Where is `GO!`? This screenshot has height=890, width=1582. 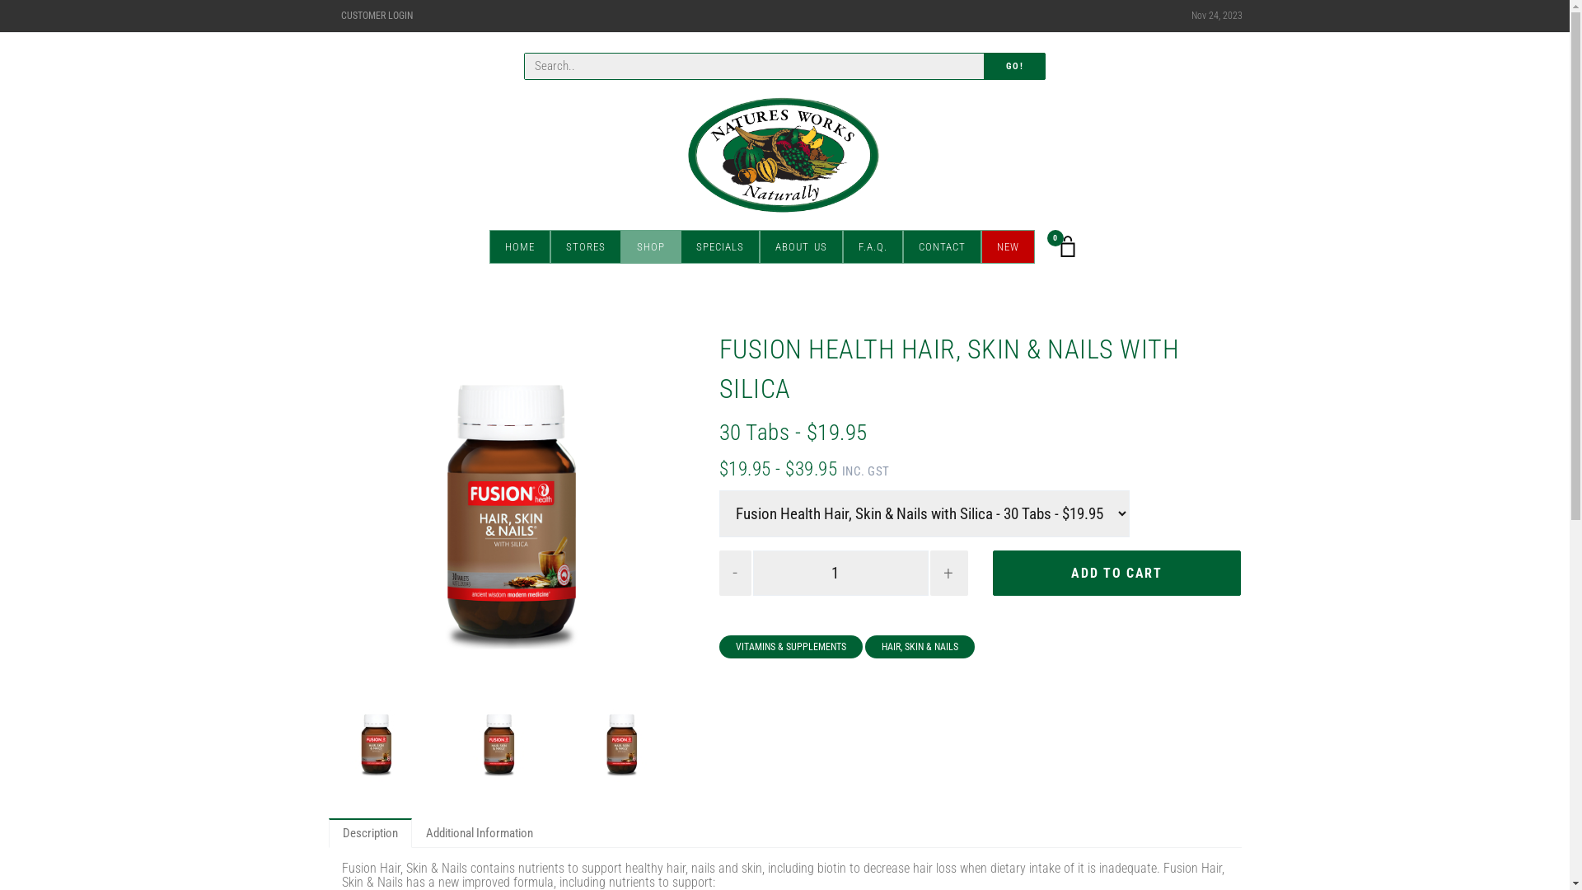
GO! is located at coordinates (1015, 66).